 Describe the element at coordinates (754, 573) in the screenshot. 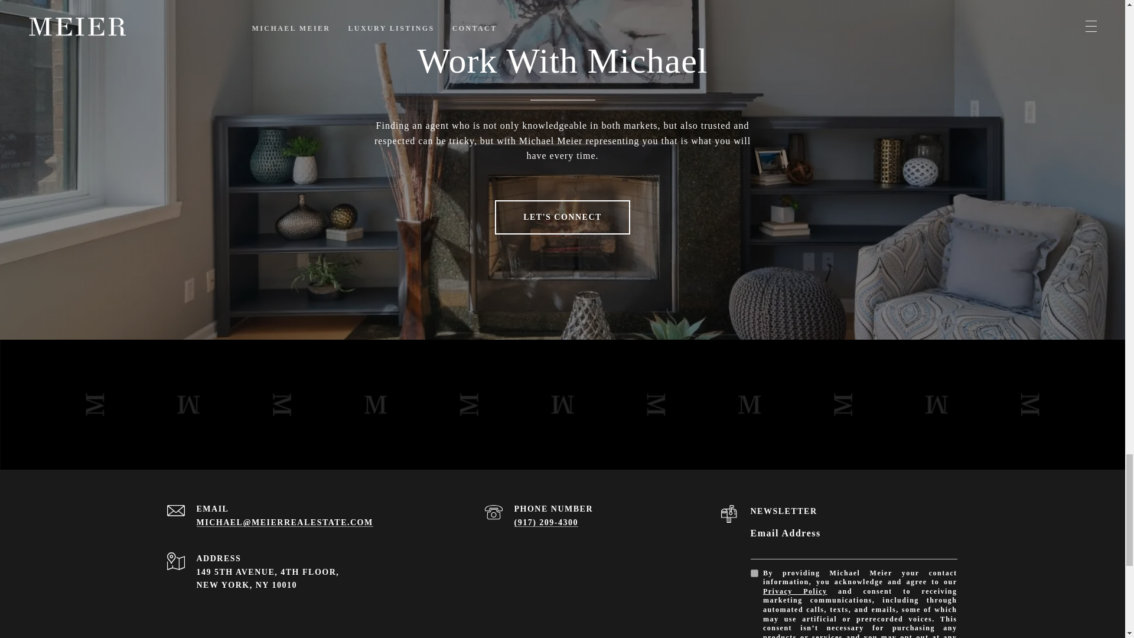

I see `on` at that location.